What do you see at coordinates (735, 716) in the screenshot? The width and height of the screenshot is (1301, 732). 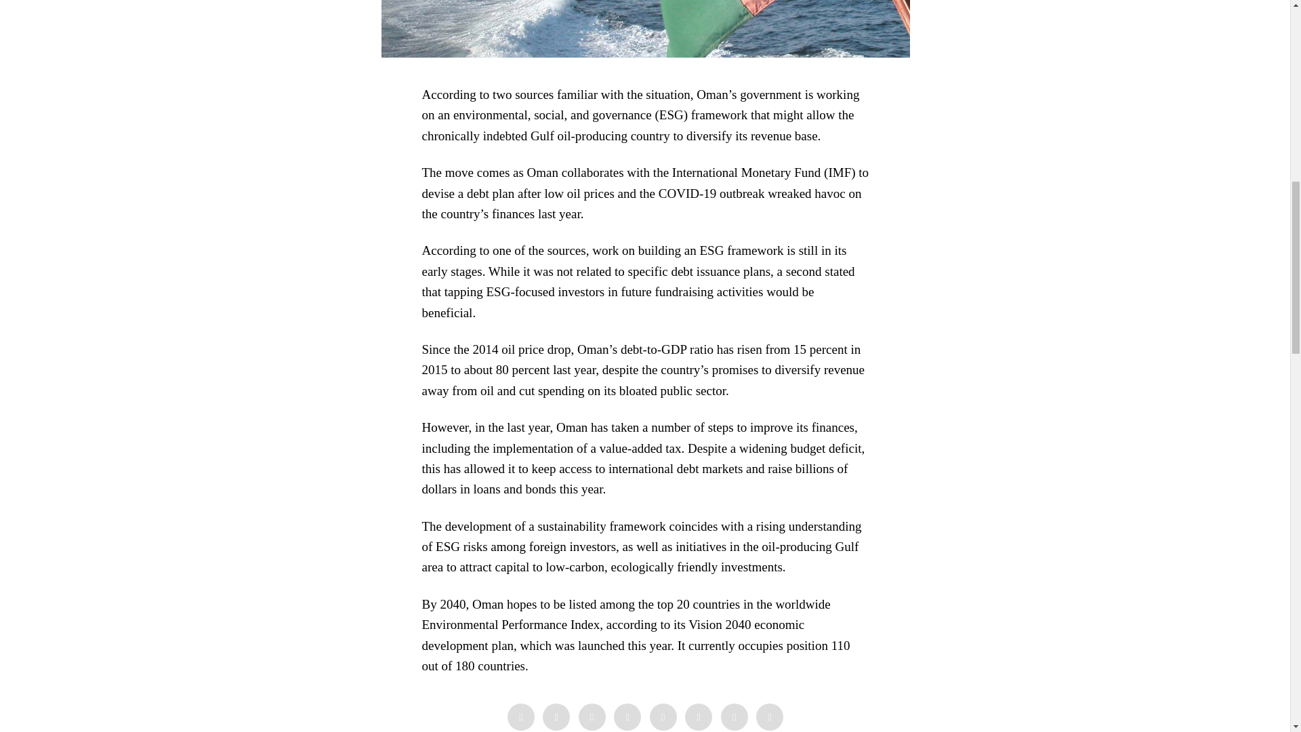 I see `Reddit` at bounding box center [735, 716].